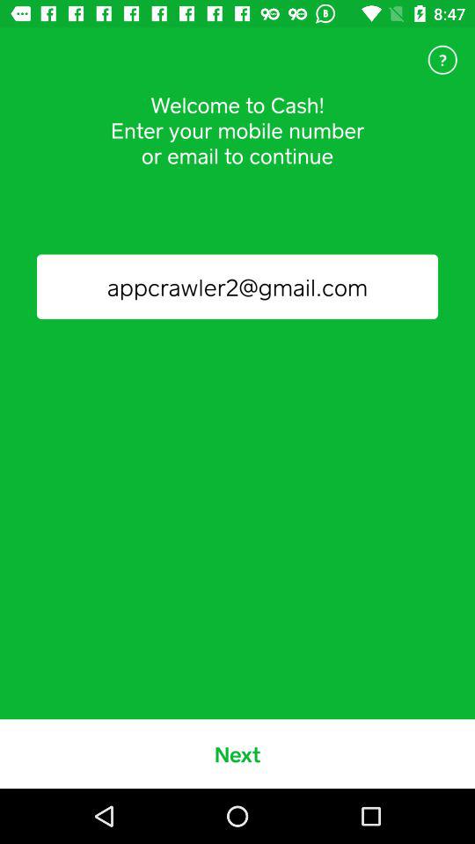  I want to click on select the item above next icon, so click(237, 287).